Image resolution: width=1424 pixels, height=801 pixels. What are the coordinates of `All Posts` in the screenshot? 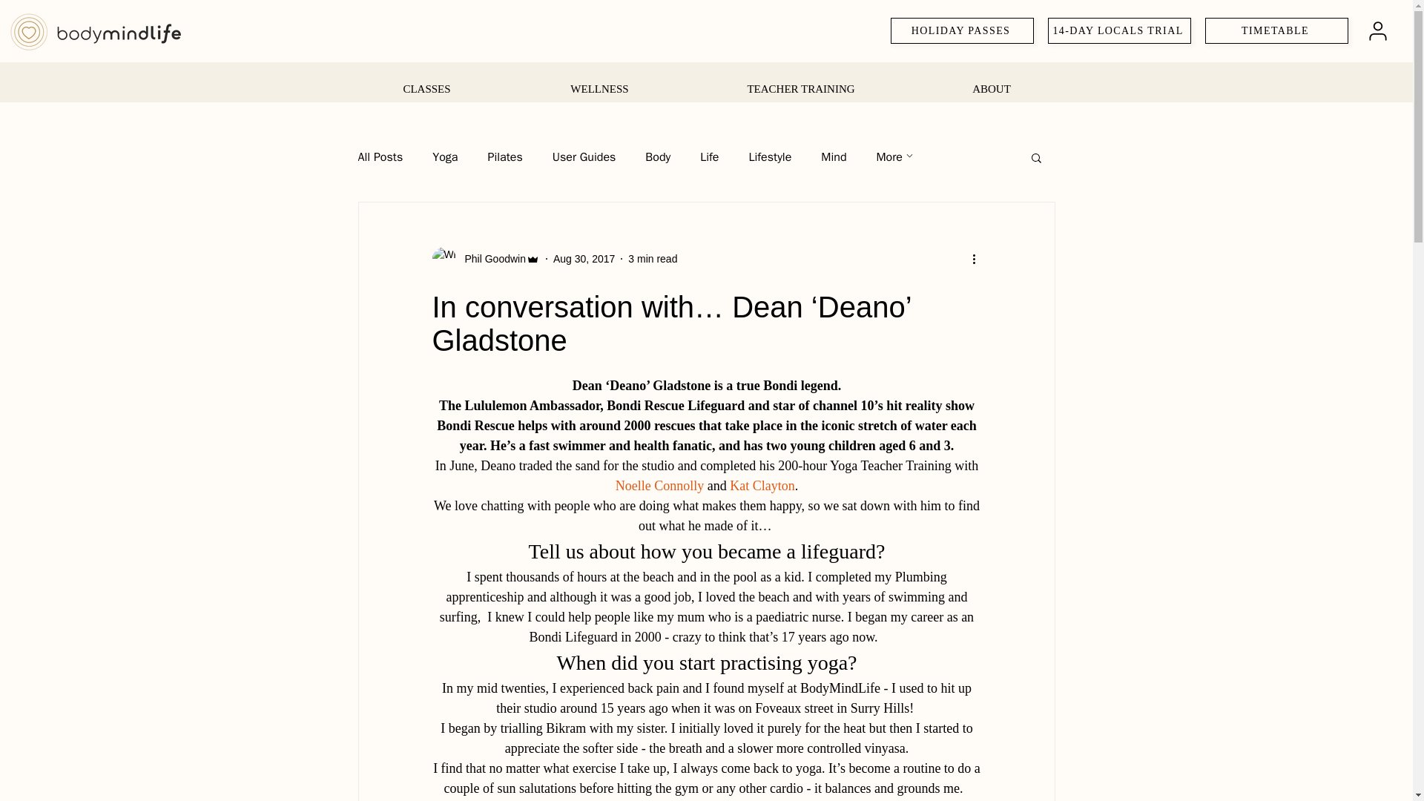 It's located at (380, 157).